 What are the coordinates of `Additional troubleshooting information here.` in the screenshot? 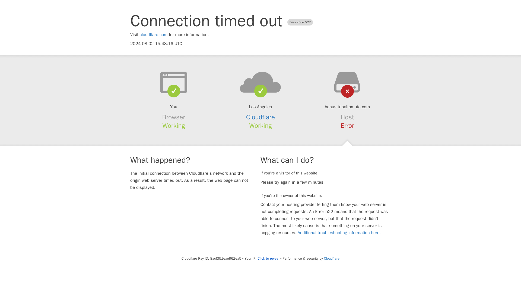 It's located at (339, 233).